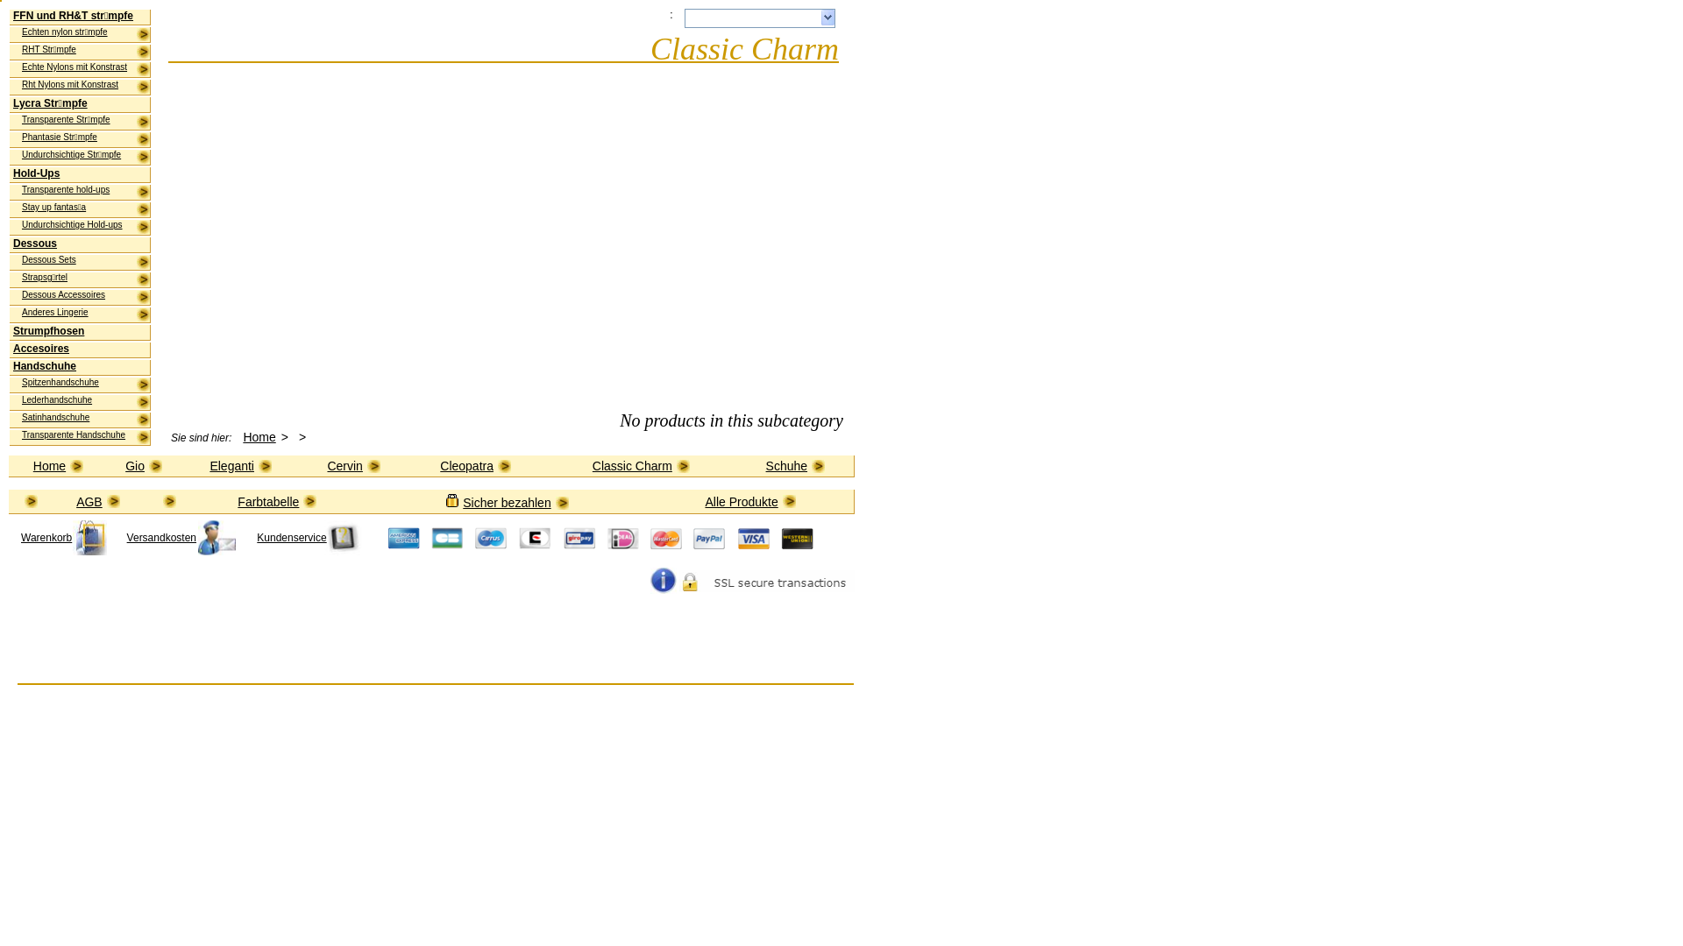 The height and width of the screenshot is (946, 1683). Describe the element at coordinates (86, 88) in the screenshot. I see `Rht Nylons mit Konstrast` at that location.